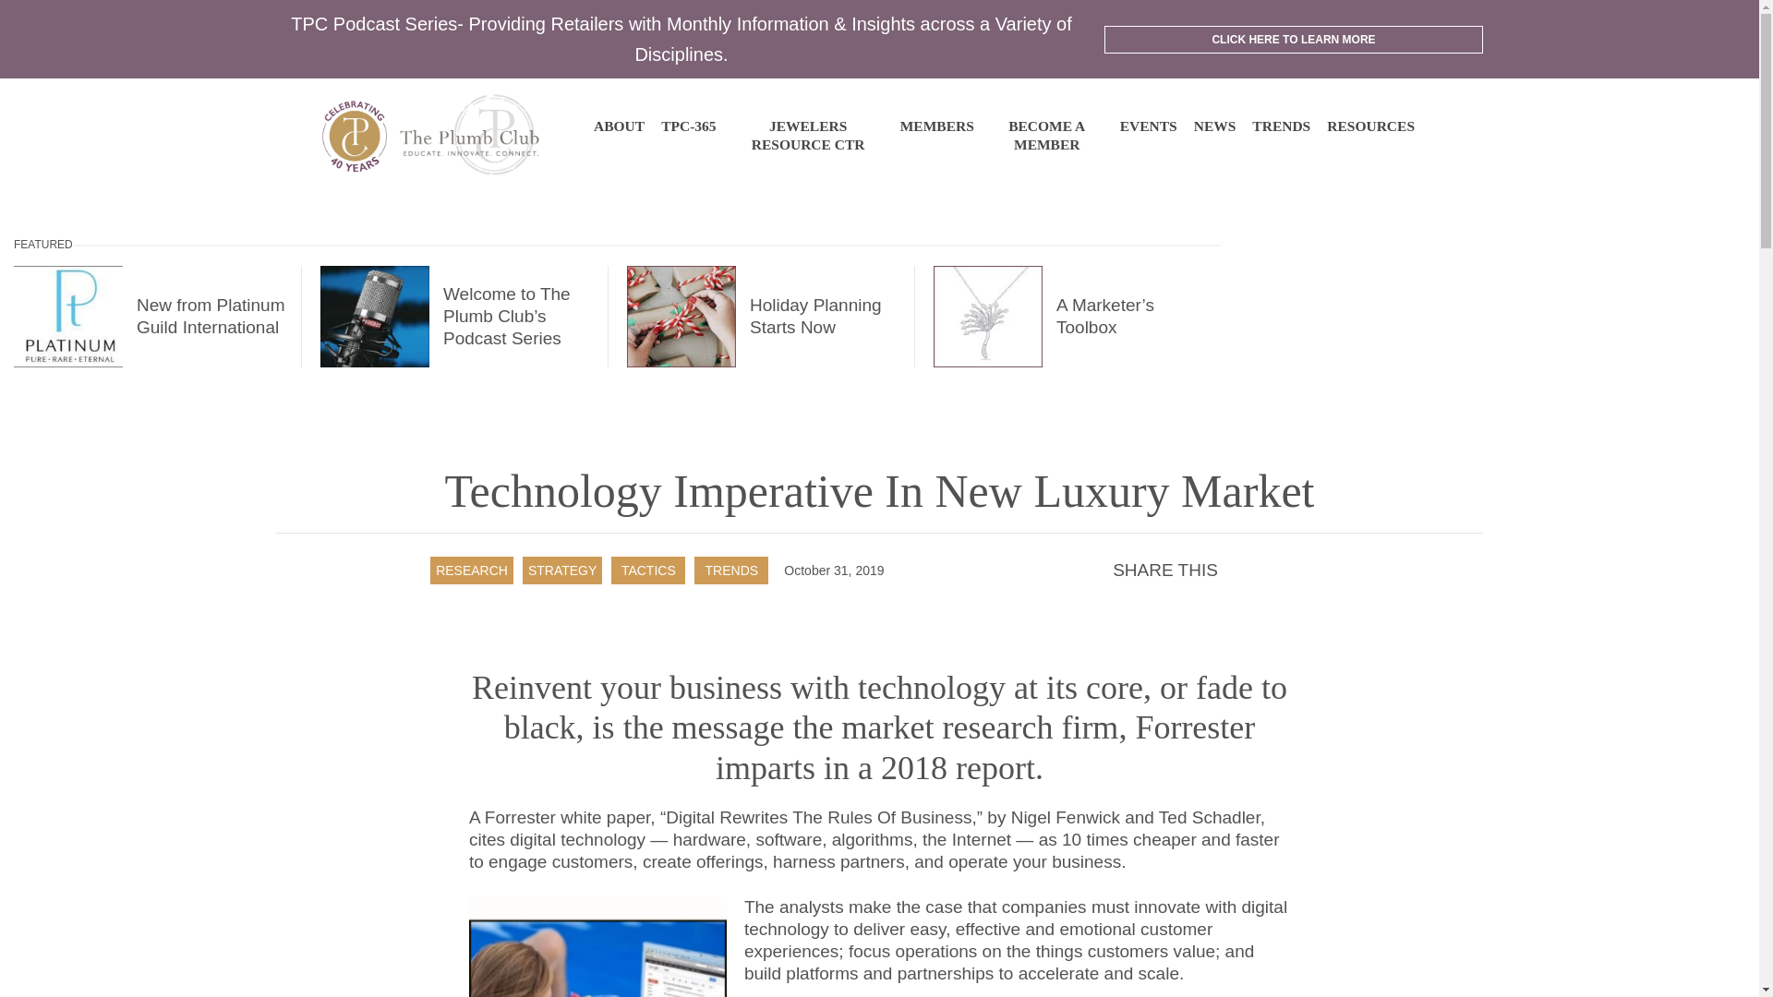 This screenshot has width=1773, height=997. Describe the element at coordinates (619, 126) in the screenshot. I see `ABOUT` at that location.